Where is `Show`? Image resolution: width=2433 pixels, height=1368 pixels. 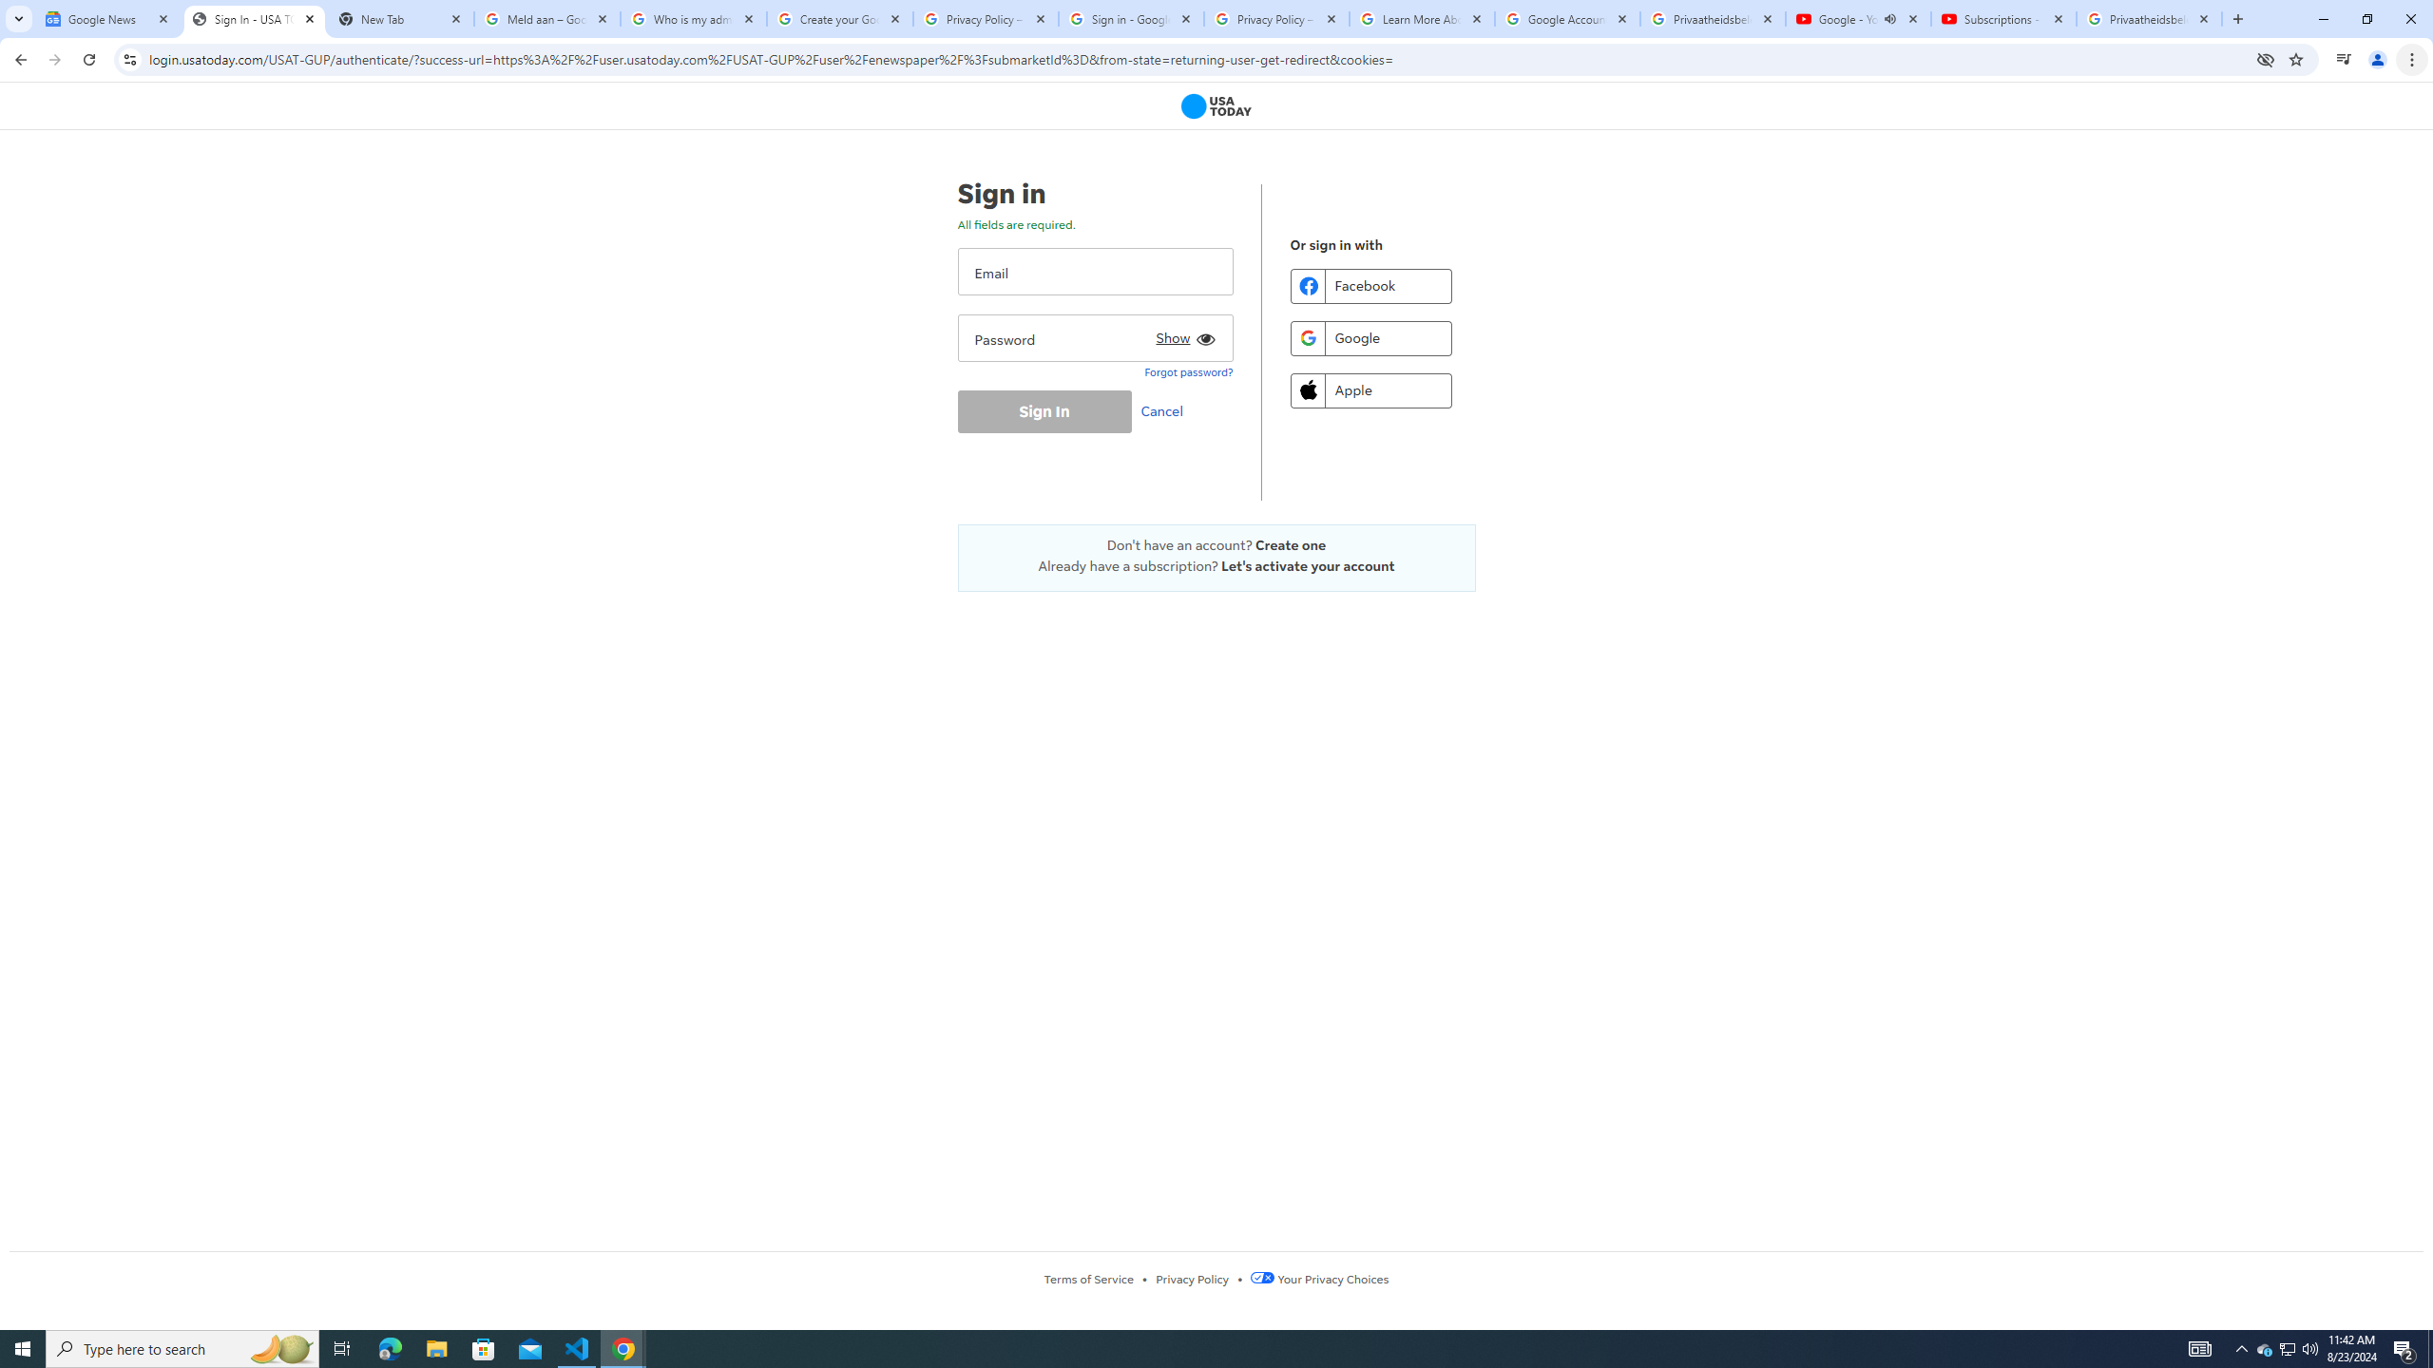 Show is located at coordinates (1182, 334).